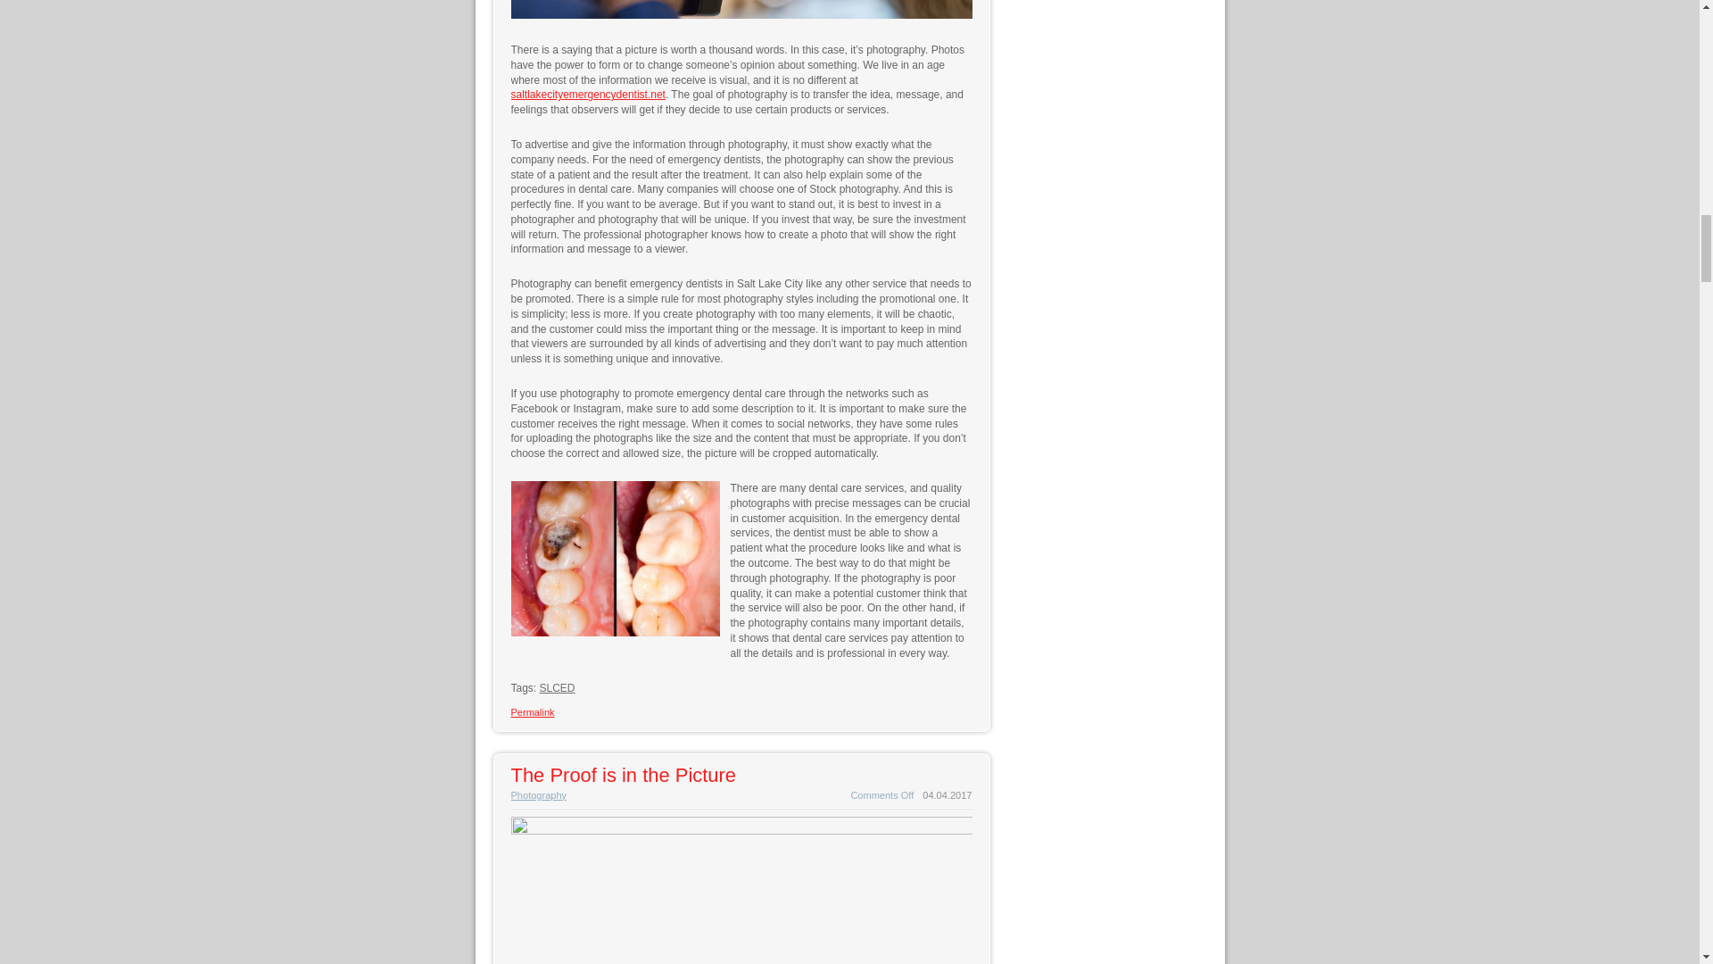  I want to click on saltlakecityemergencydentist.net, so click(587, 95).